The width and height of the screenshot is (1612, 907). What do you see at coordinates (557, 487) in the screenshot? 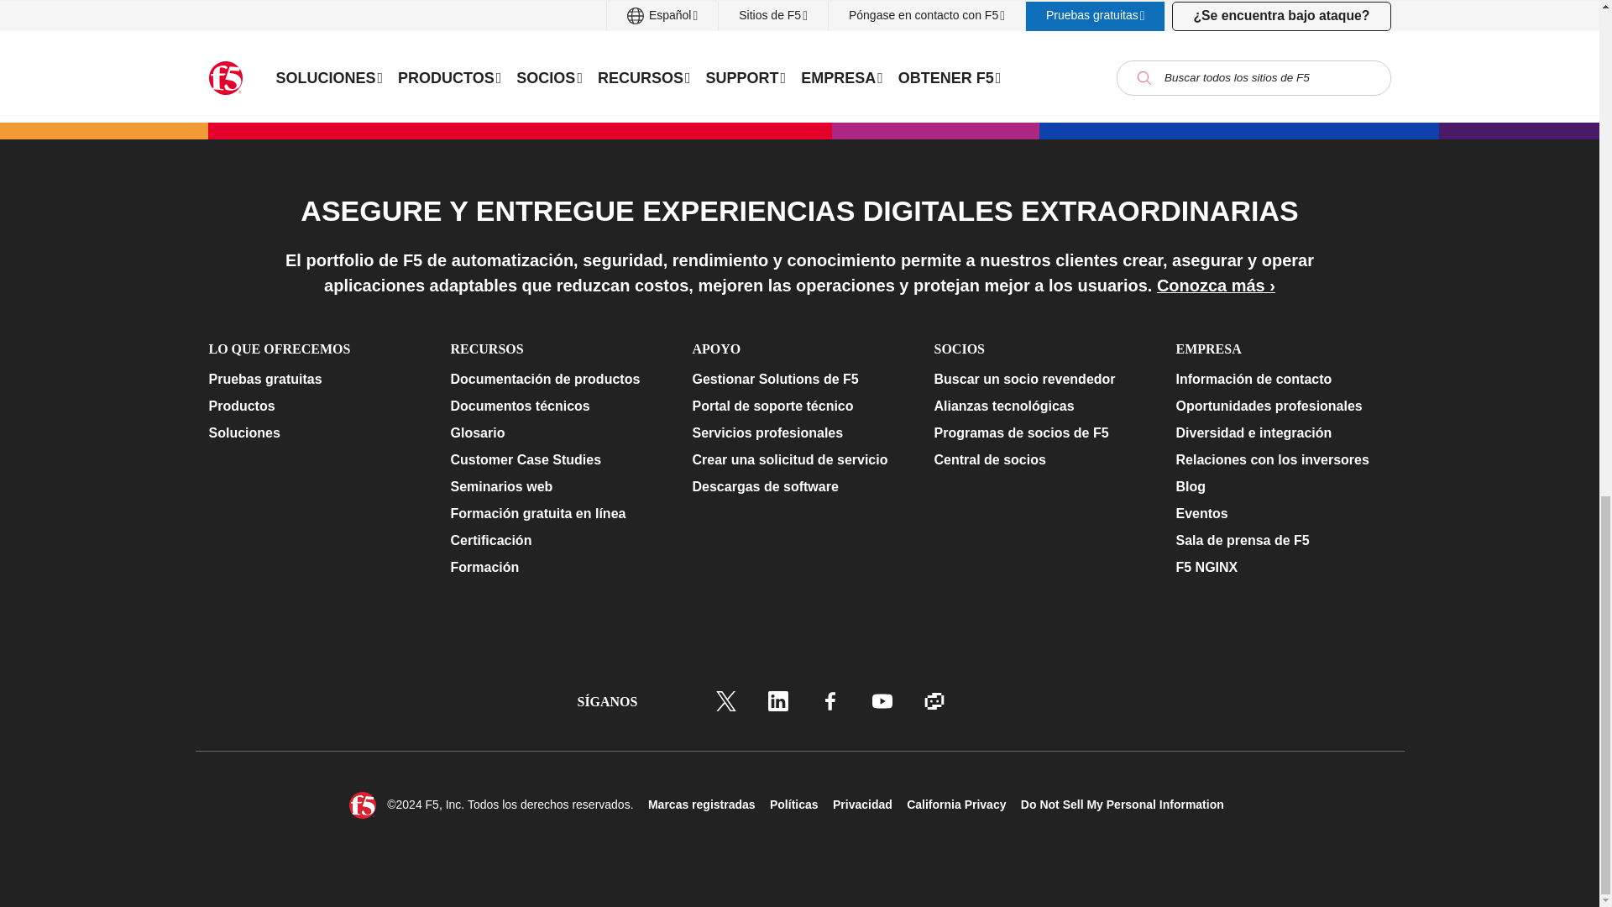
I see `Seminarios web` at bounding box center [557, 487].